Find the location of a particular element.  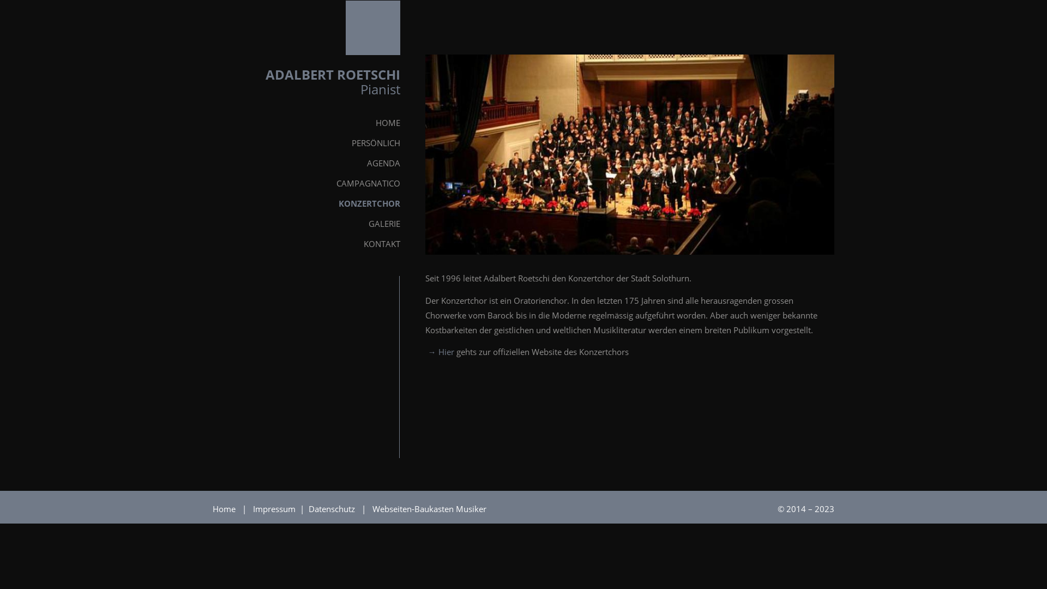

HOME is located at coordinates (315, 123).